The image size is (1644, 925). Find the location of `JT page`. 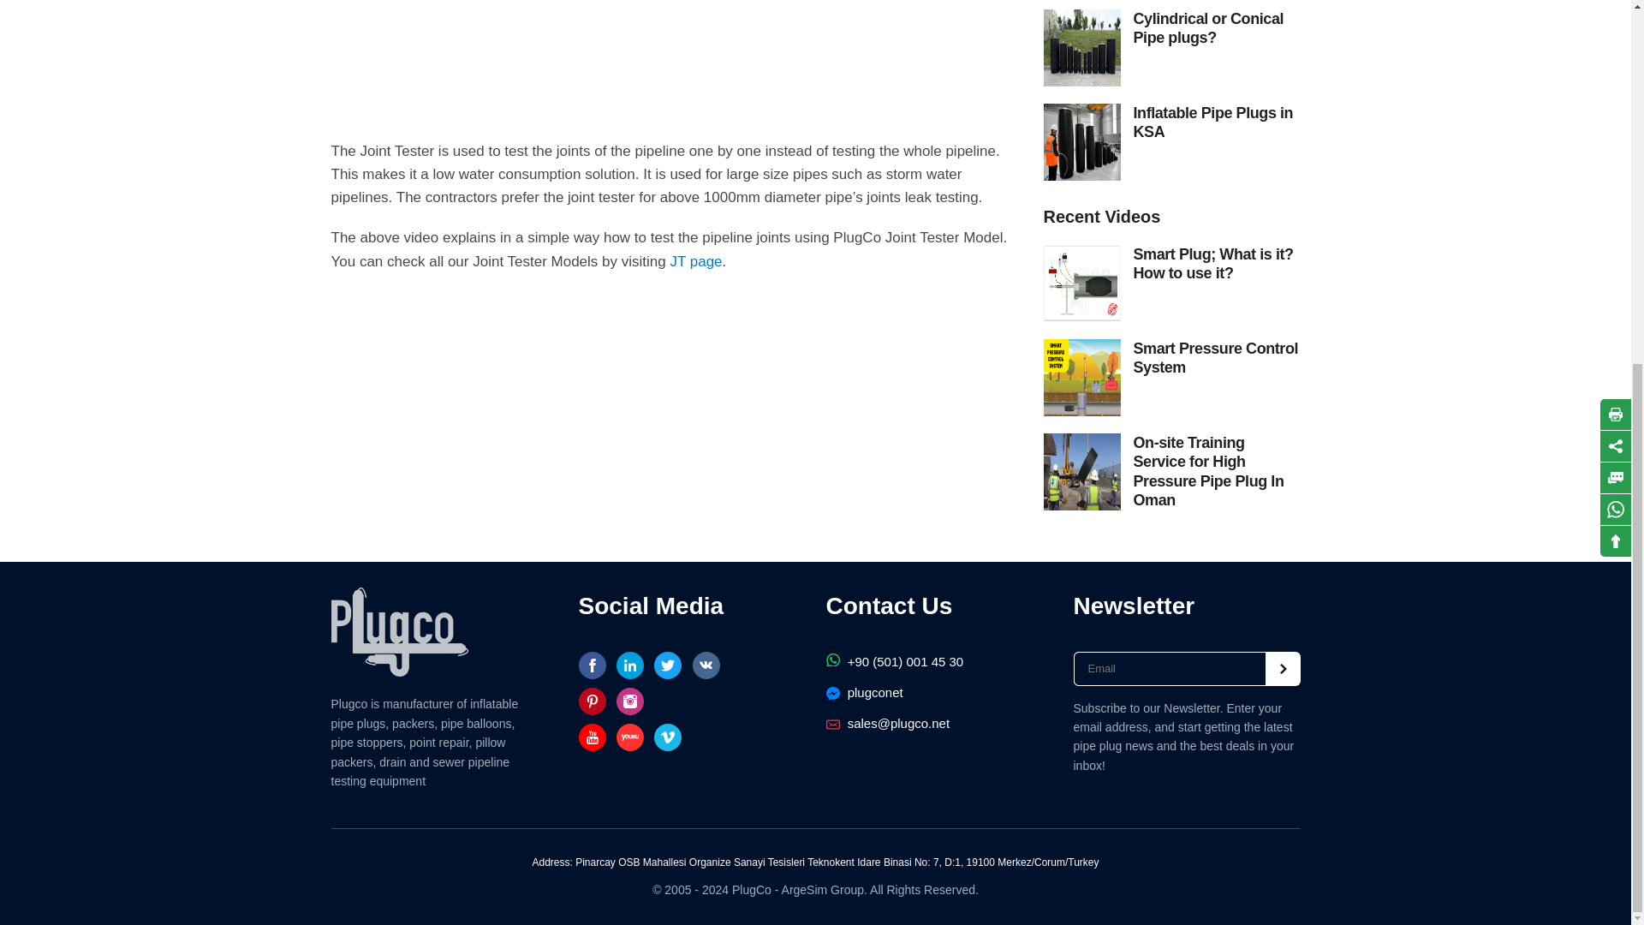

JT page is located at coordinates (695, 261).